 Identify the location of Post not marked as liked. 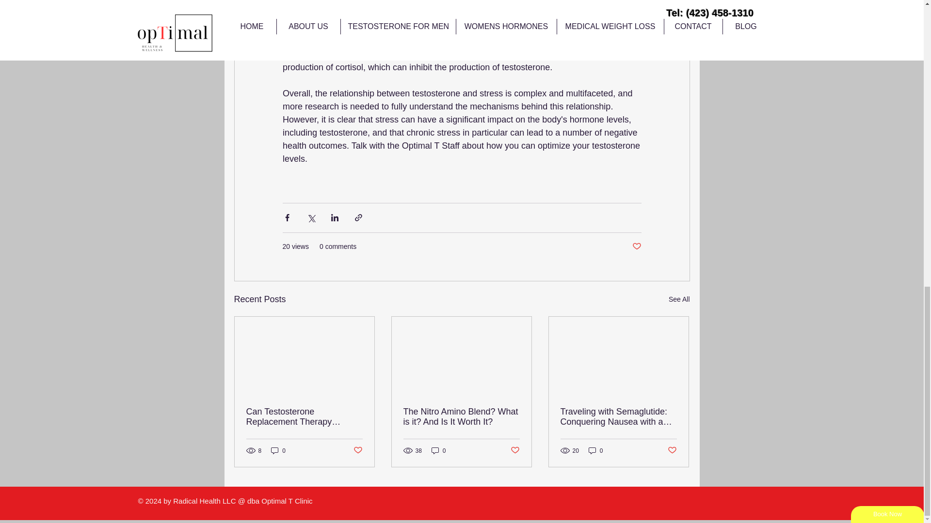
(636, 246).